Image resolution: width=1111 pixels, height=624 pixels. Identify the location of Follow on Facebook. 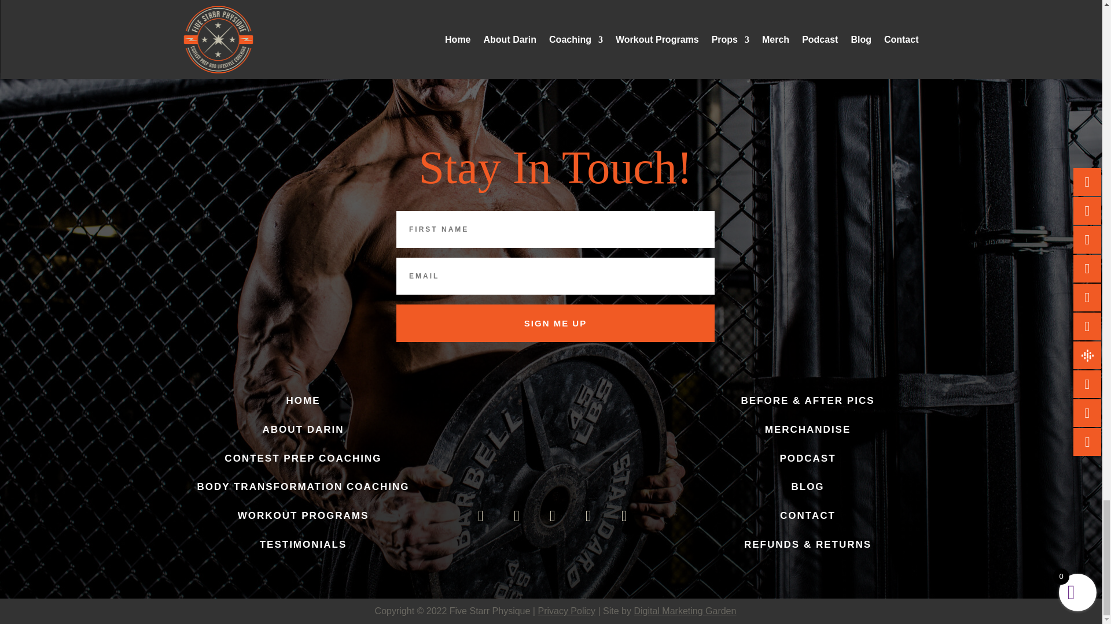
(481, 516).